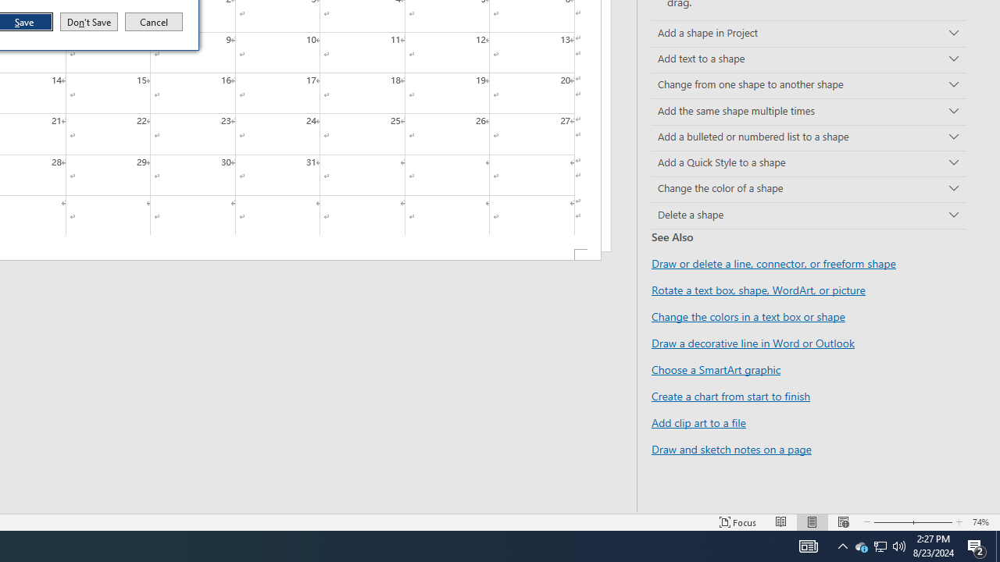 This screenshot has width=1000, height=562. Describe the element at coordinates (880, 546) in the screenshot. I see `Add text to a shape` at that location.